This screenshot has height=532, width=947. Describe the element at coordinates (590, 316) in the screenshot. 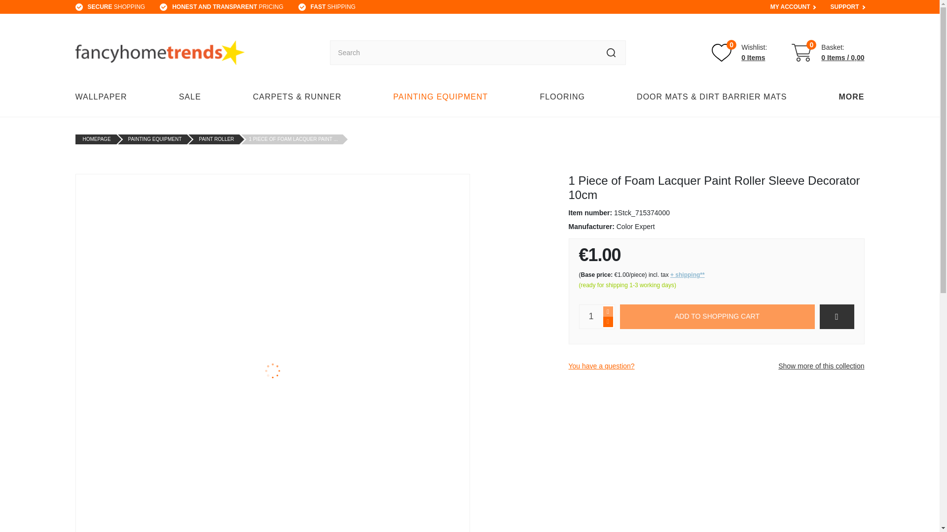

I see `1` at that location.